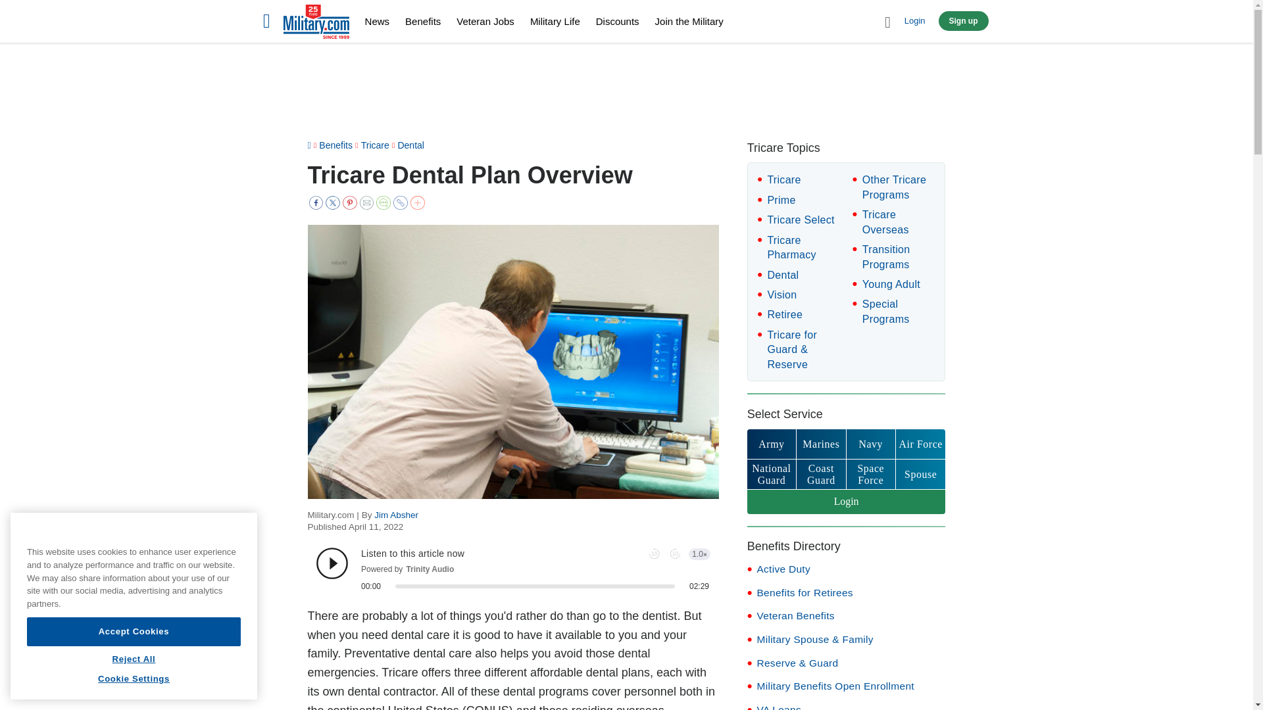 This screenshot has height=710, width=1263. I want to click on Navy login link, so click(871, 444).